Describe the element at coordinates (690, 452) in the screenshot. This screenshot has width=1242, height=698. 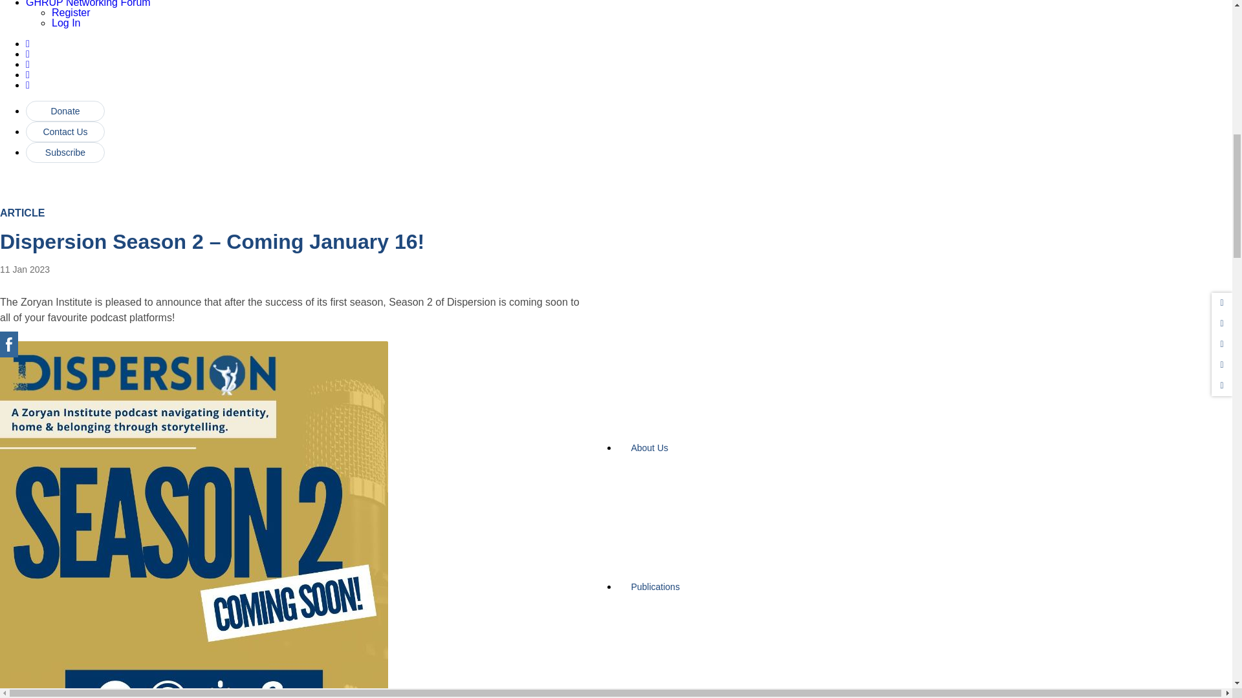
I see `About Us` at that location.